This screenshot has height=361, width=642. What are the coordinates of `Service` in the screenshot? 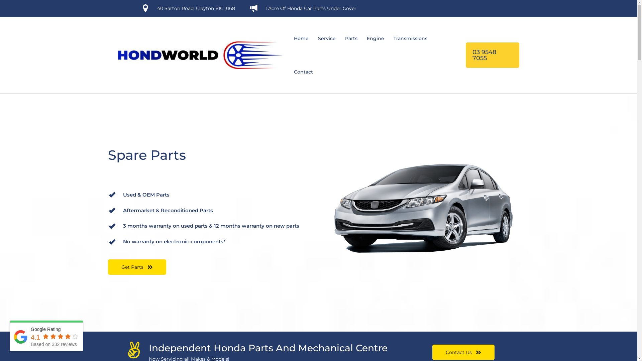 It's located at (326, 38).